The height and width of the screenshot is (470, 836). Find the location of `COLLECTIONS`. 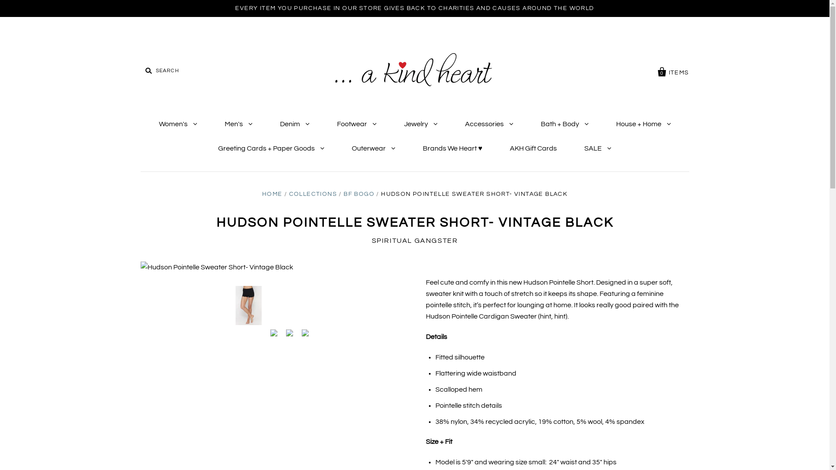

COLLECTIONS is located at coordinates (313, 194).